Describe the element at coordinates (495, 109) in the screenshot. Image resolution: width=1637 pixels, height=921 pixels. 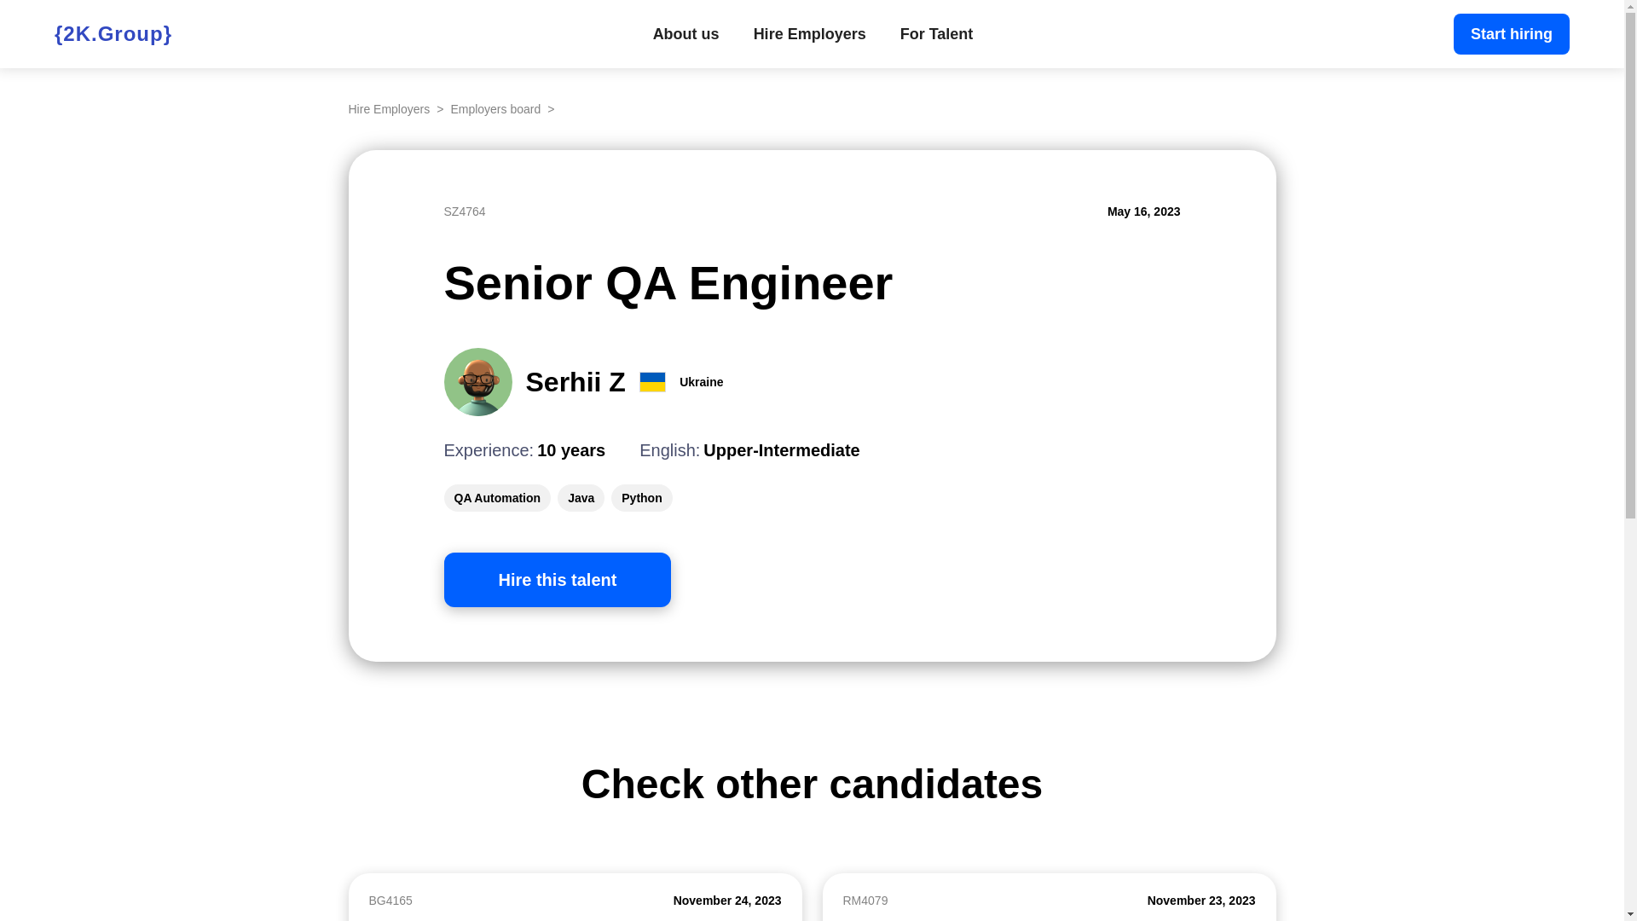
I see `Employers board` at that location.